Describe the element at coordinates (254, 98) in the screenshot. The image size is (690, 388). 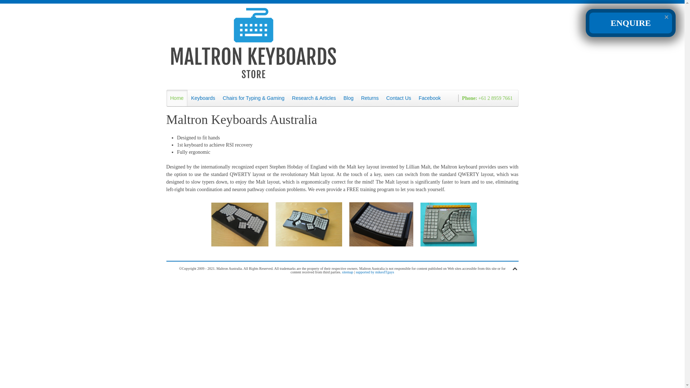
I see `Chairs for Typing & Gaming` at that location.